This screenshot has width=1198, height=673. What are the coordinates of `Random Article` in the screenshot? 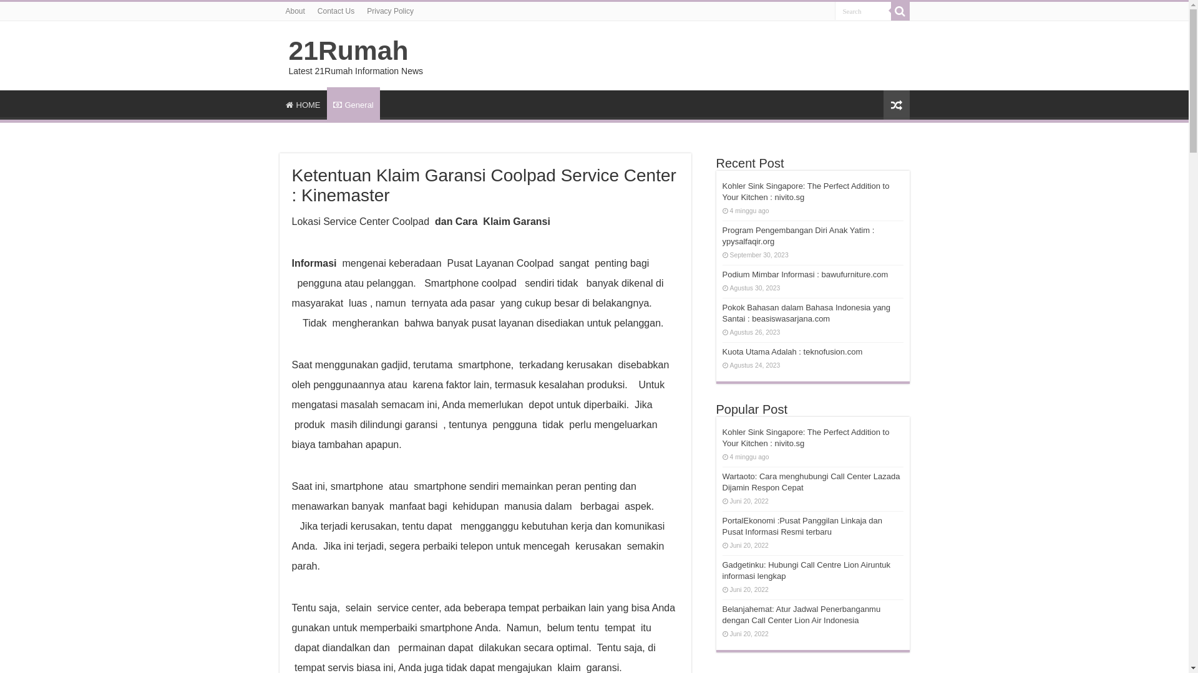 It's located at (897, 105).